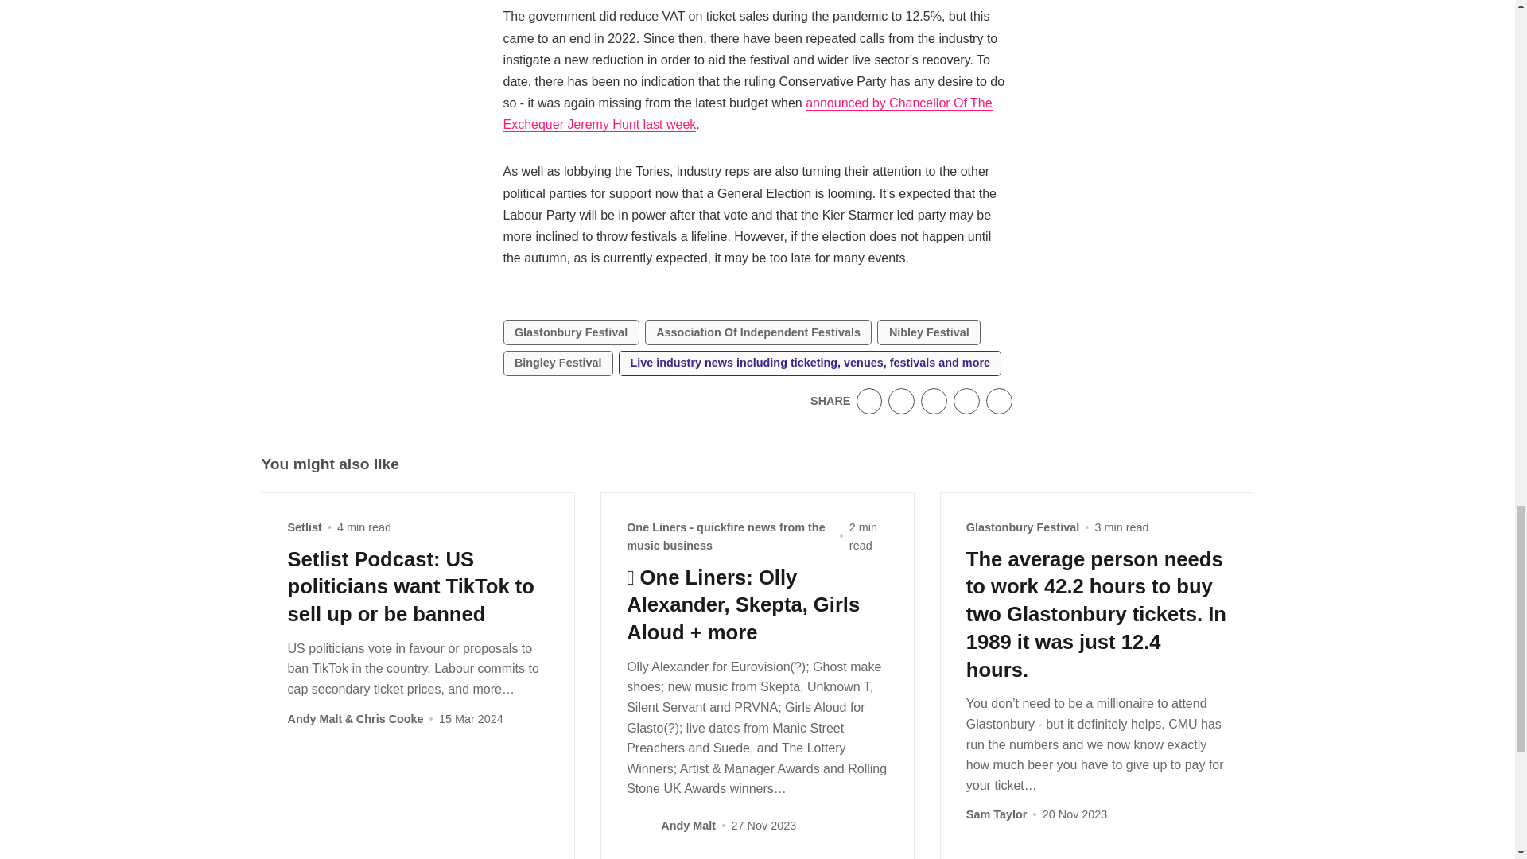  Describe the element at coordinates (934, 401) in the screenshot. I see `Share on Linkedin` at that location.